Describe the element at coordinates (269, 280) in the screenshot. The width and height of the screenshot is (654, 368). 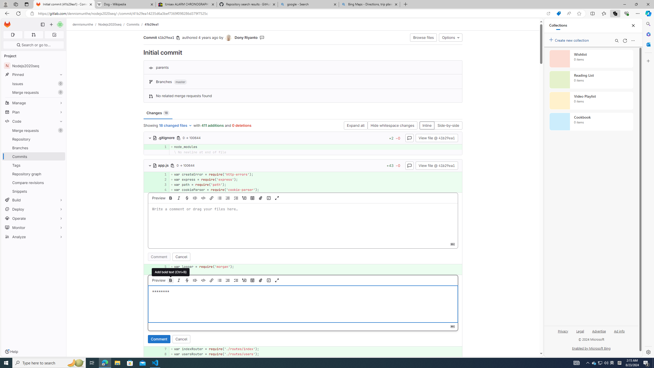
I see `Add a quick action` at that location.